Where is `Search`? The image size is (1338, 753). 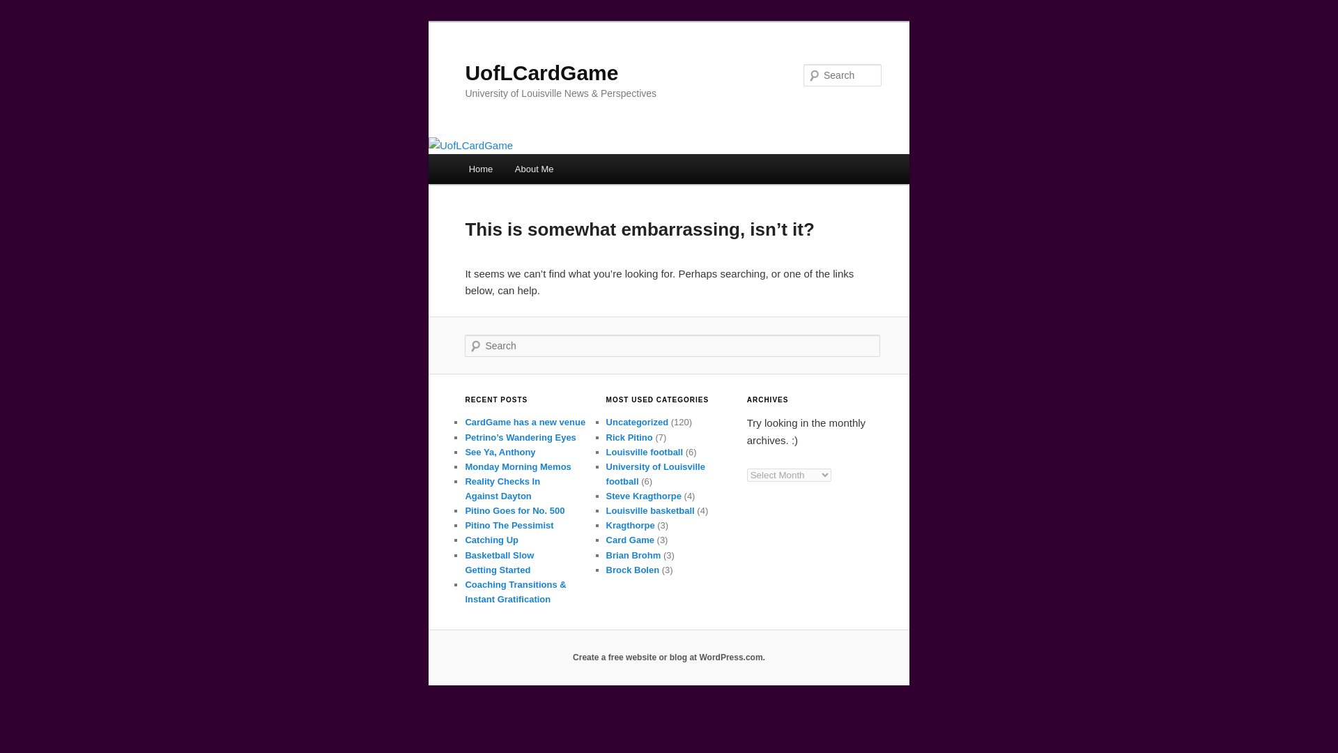 Search is located at coordinates (22, 8).